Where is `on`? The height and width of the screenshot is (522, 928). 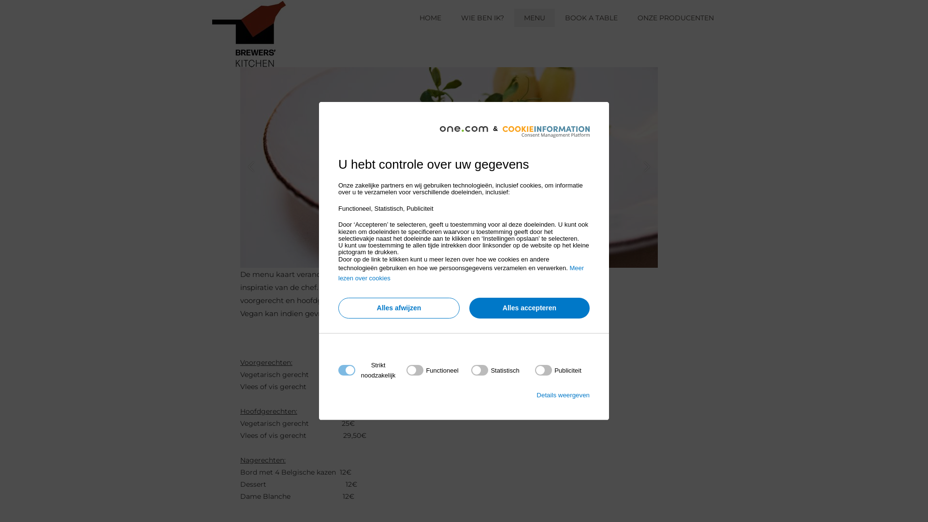
on is located at coordinates (432, 370).